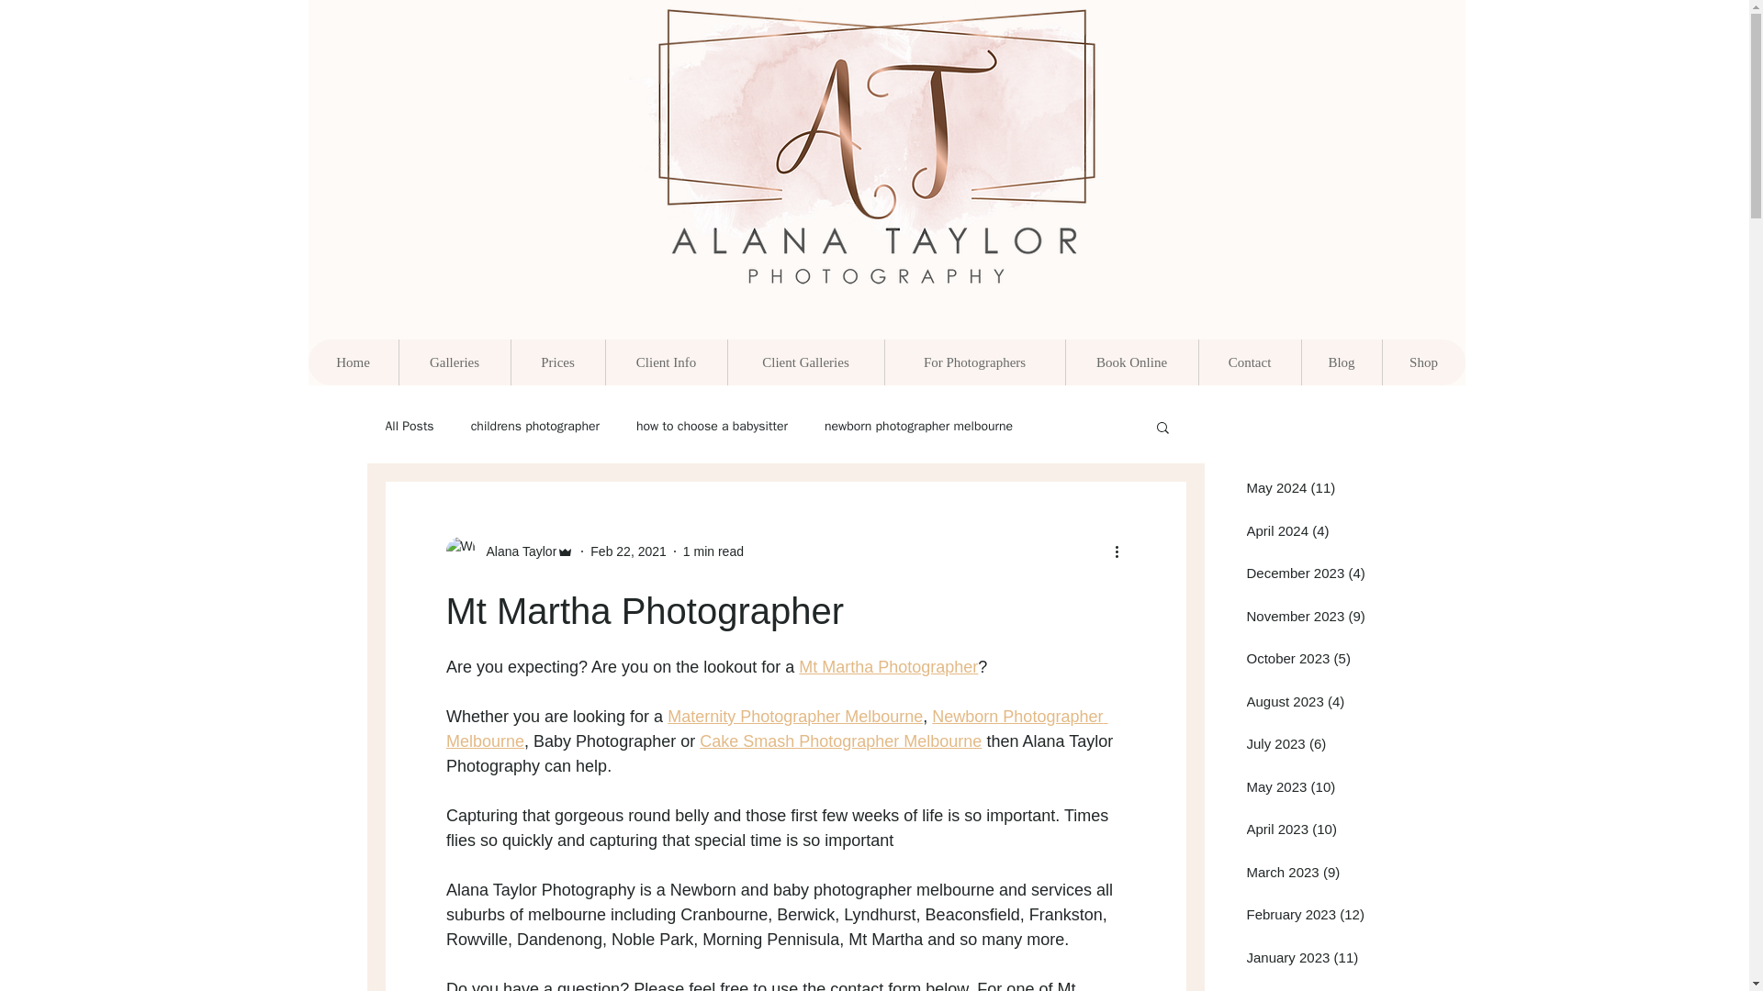  I want to click on Feb 22, 2021, so click(628, 551).